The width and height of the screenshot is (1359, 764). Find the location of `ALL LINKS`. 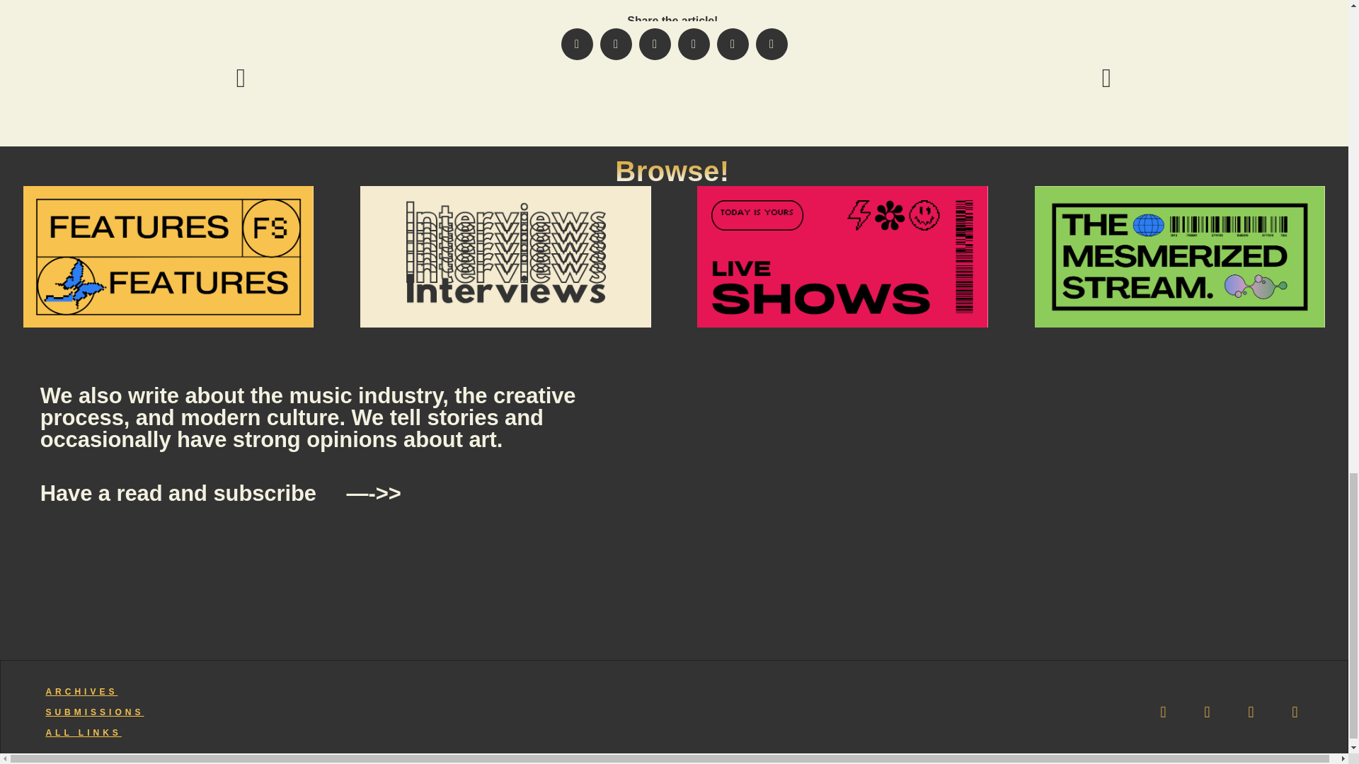

ALL LINKS is located at coordinates (82, 733).